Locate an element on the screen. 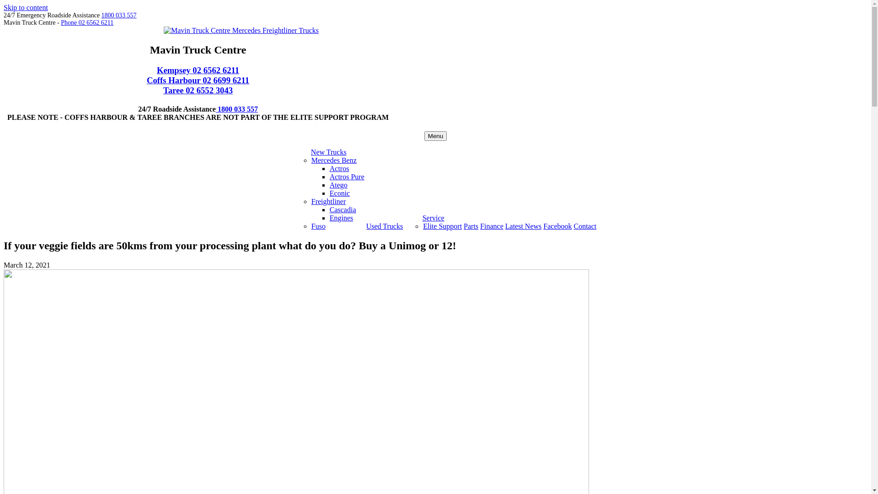 Image resolution: width=878 pixels, height=494 pixels. Elite Support is located at coordinates (442, 226).